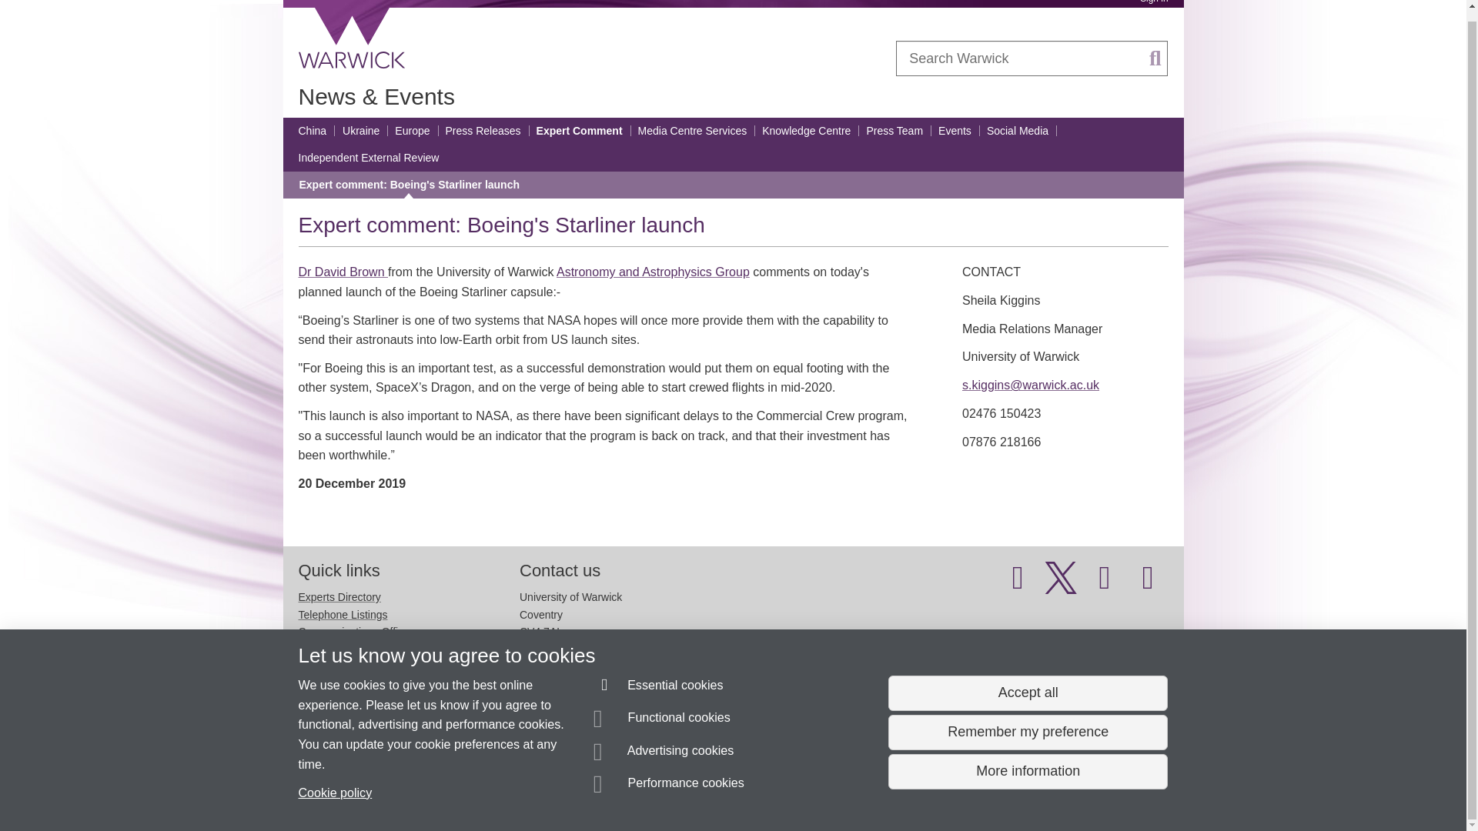 This screenshot has width=1478, height=831. Describe the element at coordinates (522, 792) in the screenshot. I see `Copyright Statement` at that location.